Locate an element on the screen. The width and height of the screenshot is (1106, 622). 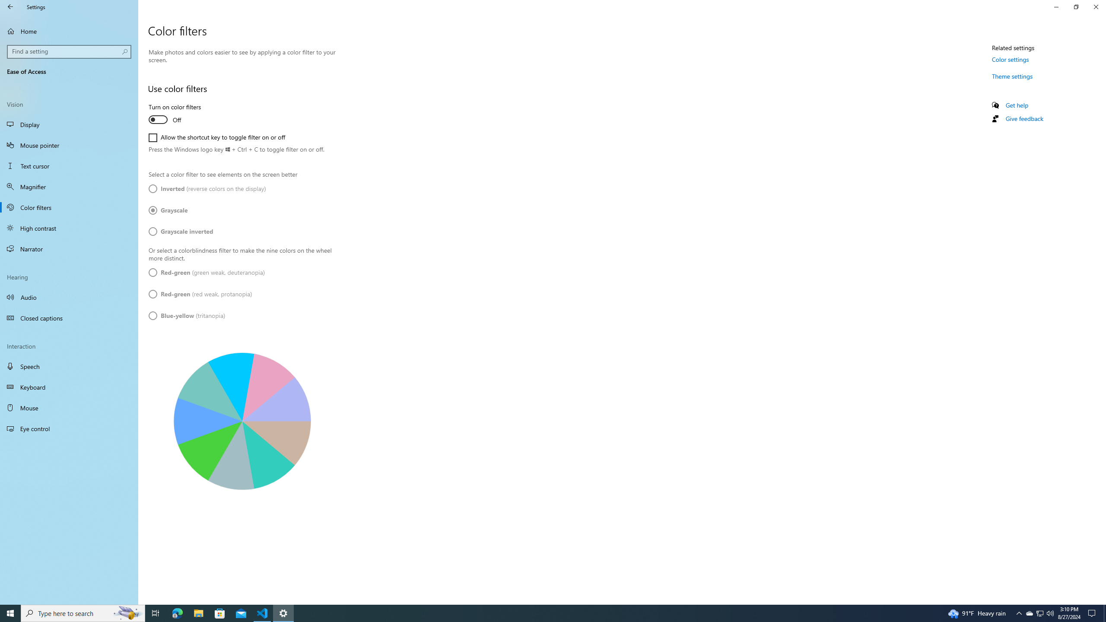
Keyboard is located at coordinates (69, 166).